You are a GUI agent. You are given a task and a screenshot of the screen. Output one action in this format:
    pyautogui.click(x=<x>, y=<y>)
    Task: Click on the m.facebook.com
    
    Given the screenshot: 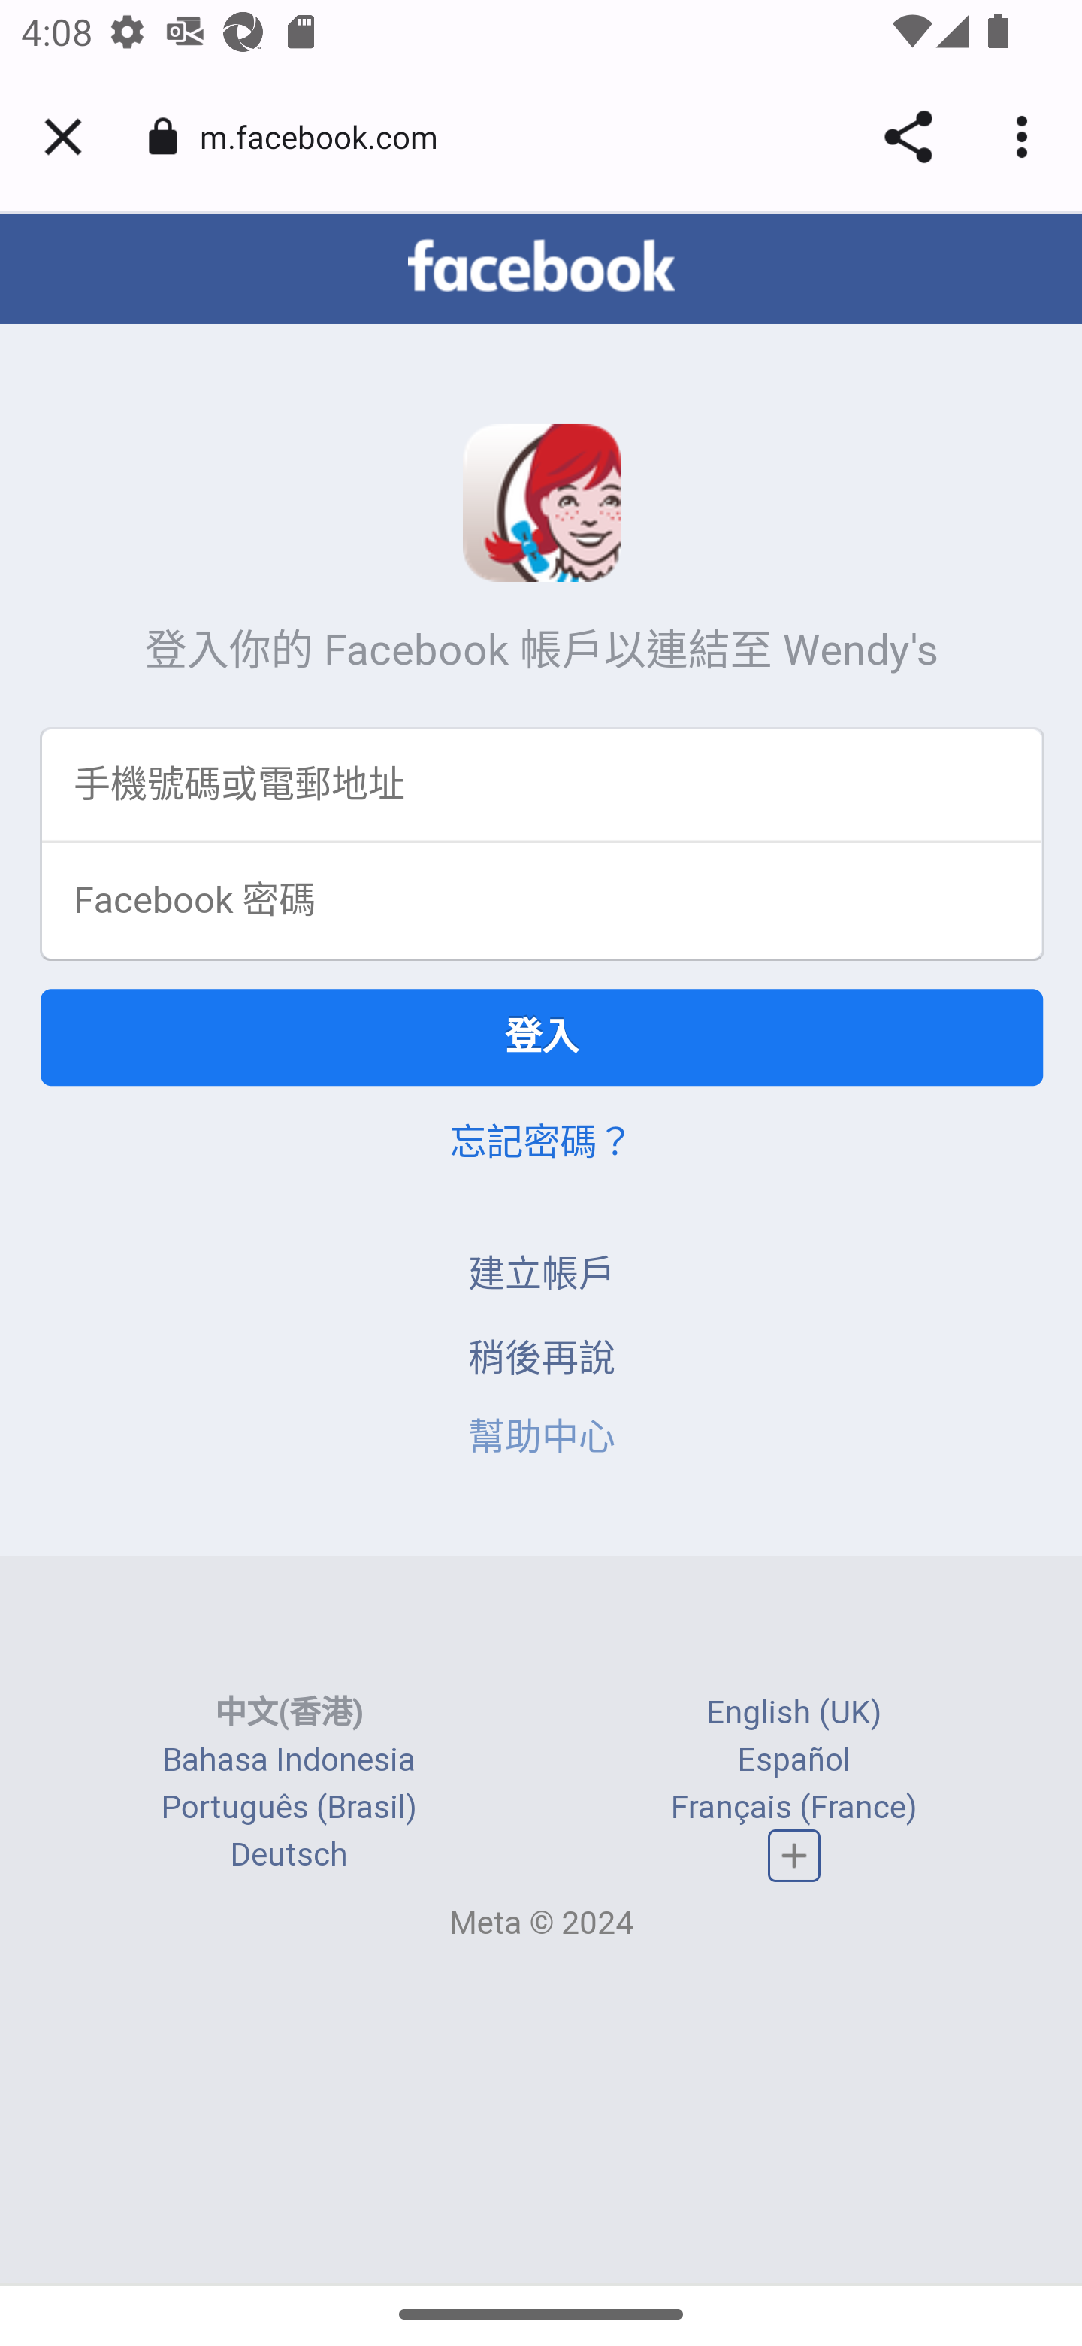 What is the action you would take?
    pyautogui.click(x=329, y=135)
    